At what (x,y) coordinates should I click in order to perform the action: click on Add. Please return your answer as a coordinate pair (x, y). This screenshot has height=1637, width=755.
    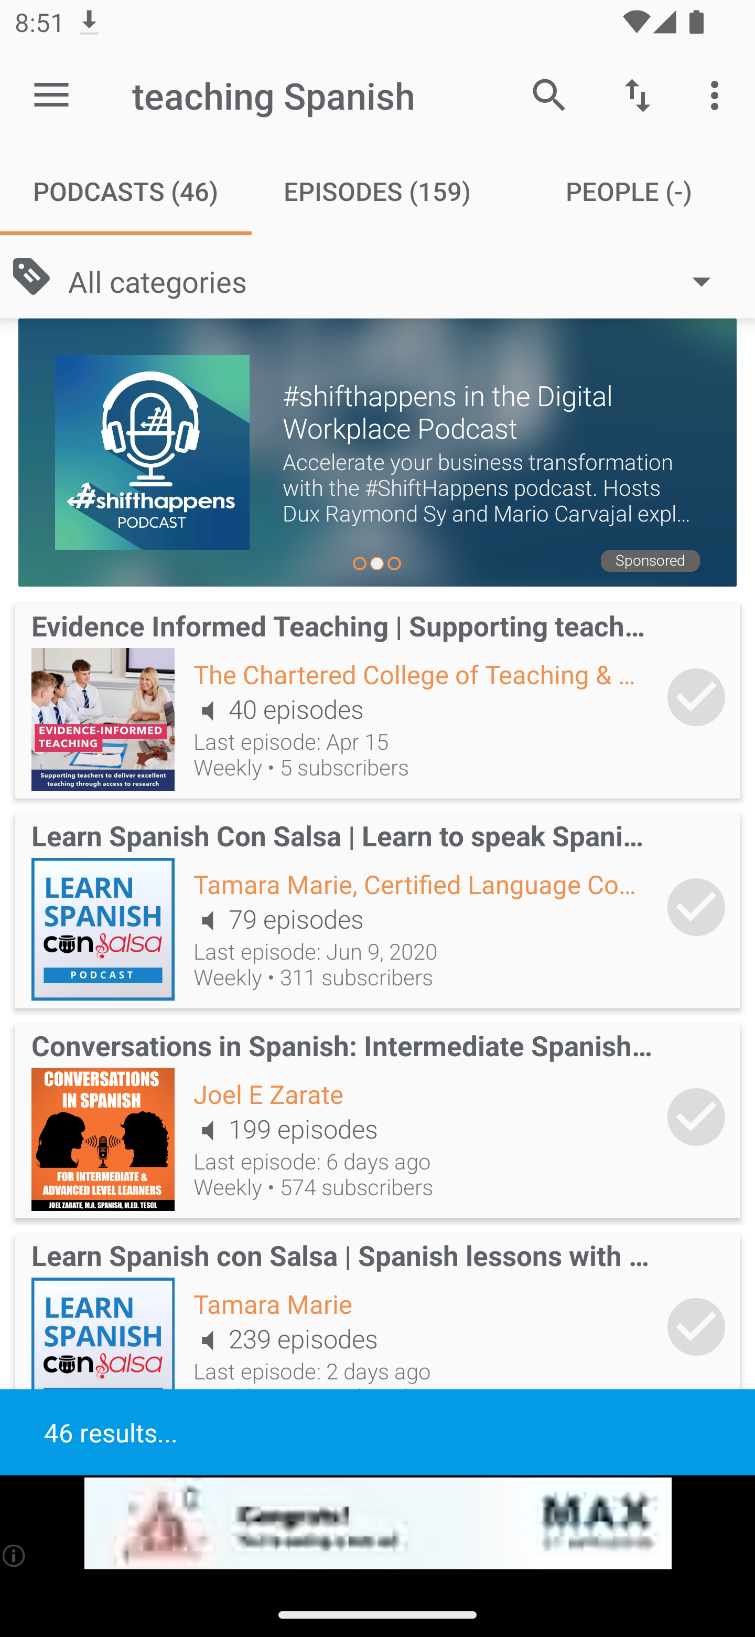
    Looking at the image, I should click on (696, 697).